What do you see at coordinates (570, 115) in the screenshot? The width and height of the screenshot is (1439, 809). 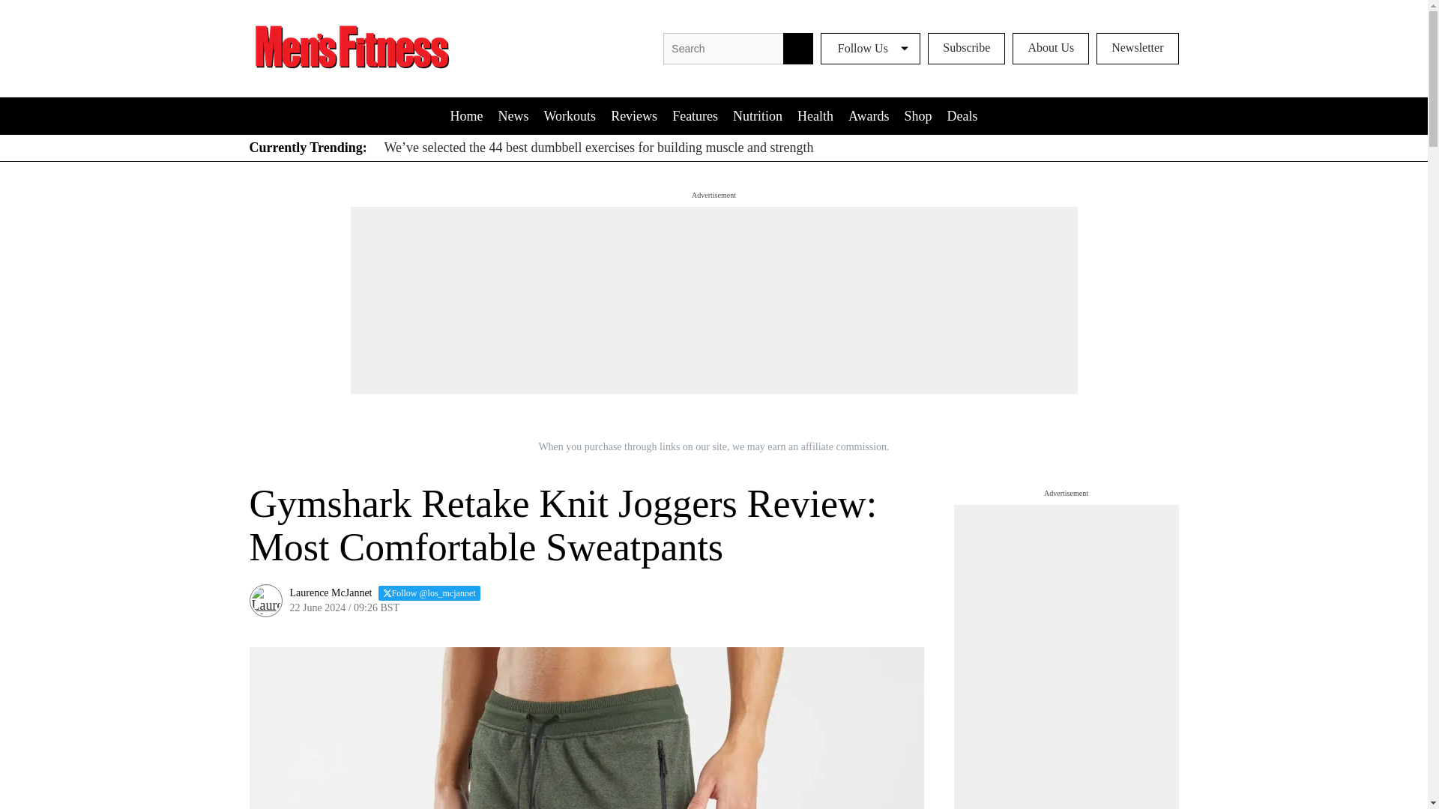 I see `Workouts` at bounding box center [570, 115].